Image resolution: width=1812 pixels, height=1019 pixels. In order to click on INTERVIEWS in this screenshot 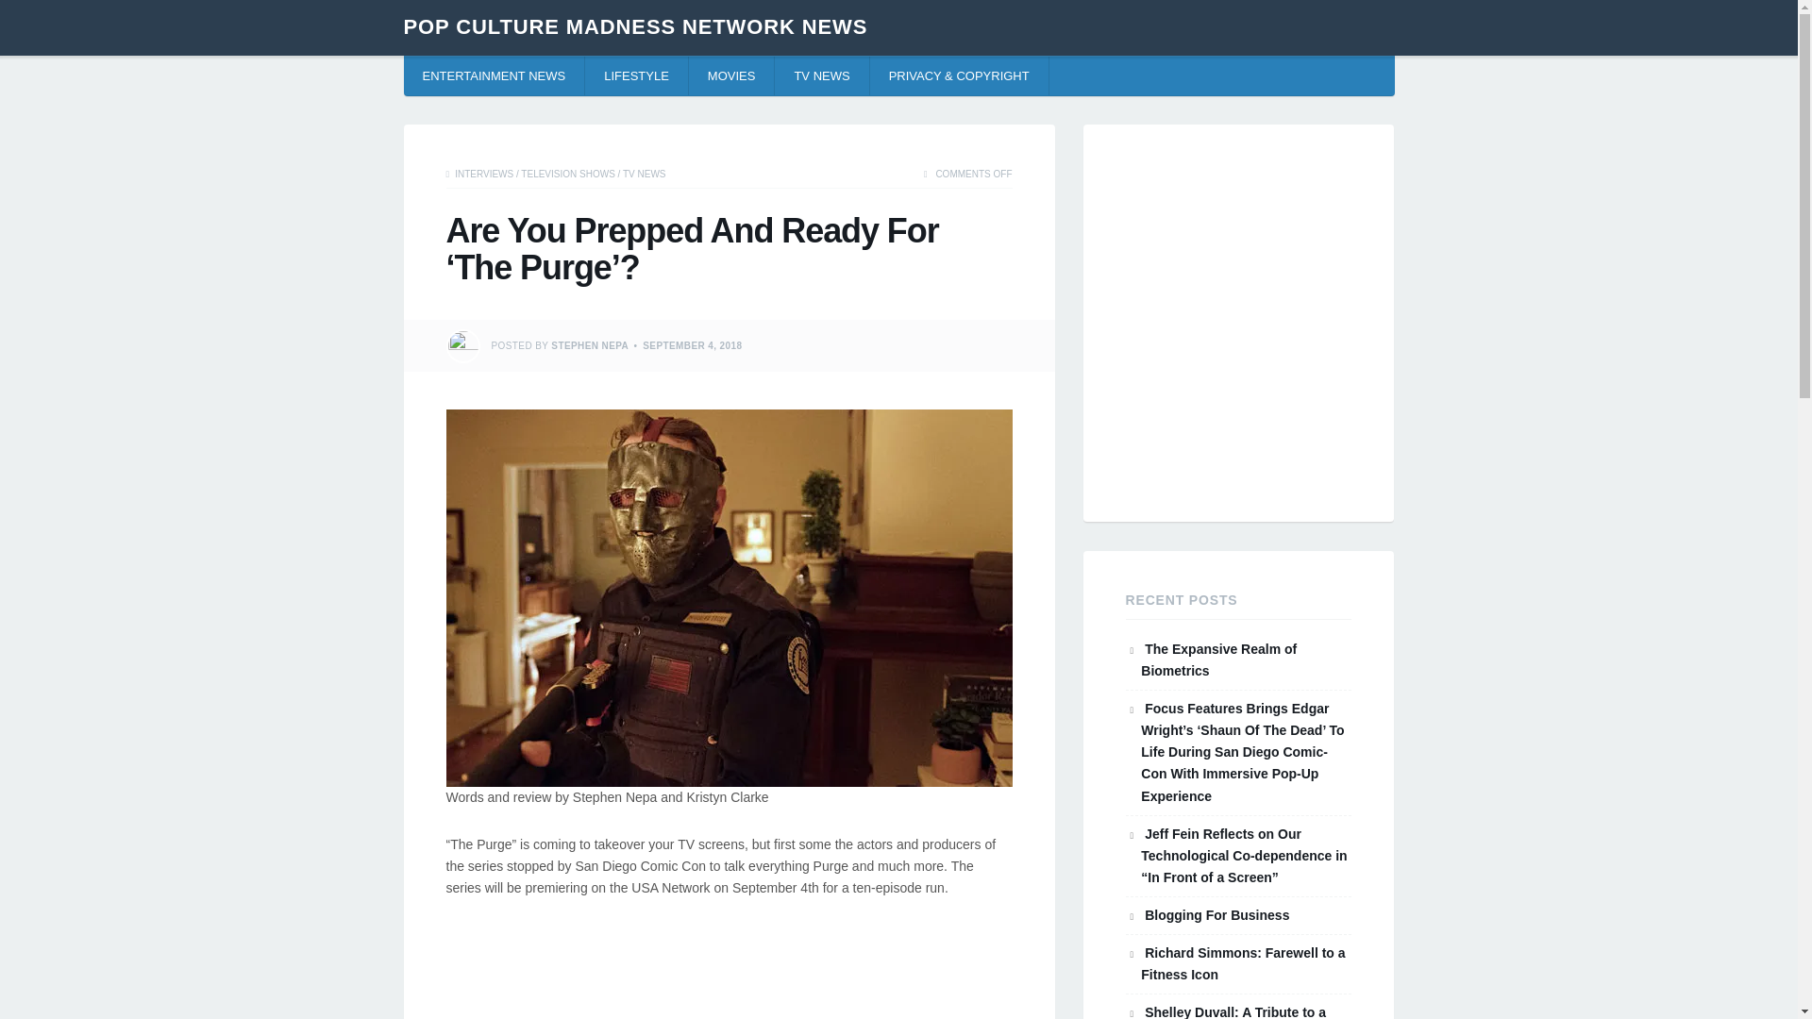, I will do `click(483, 174)`.